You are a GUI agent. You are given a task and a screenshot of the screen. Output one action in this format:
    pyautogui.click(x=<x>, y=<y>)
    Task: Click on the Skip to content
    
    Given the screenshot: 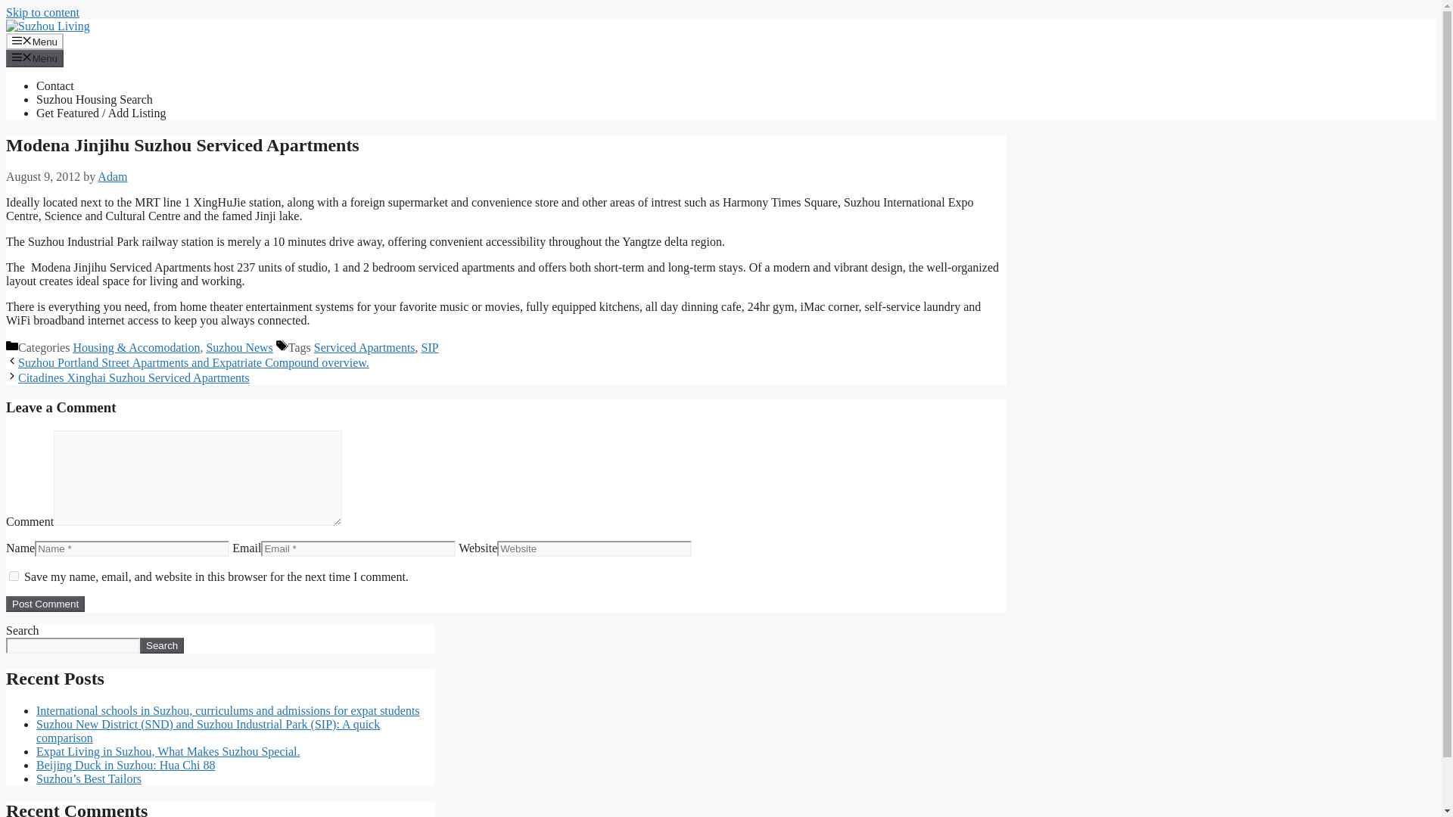 What is the action you would take?
    pyautogui.click(x=42, y=12)
    